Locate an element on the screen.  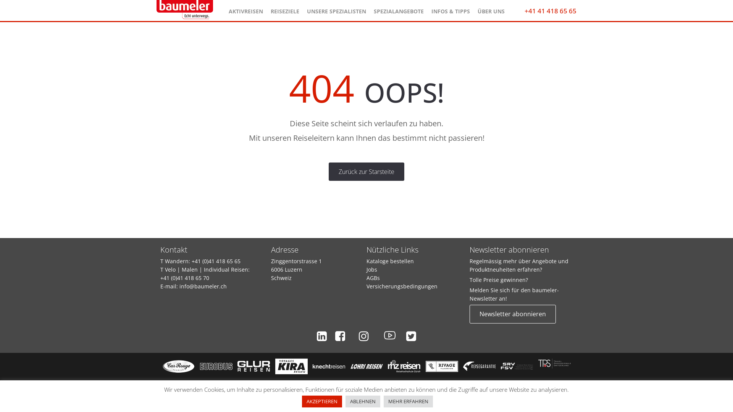
ABLEHNEN is located at coordinates (363, 401).